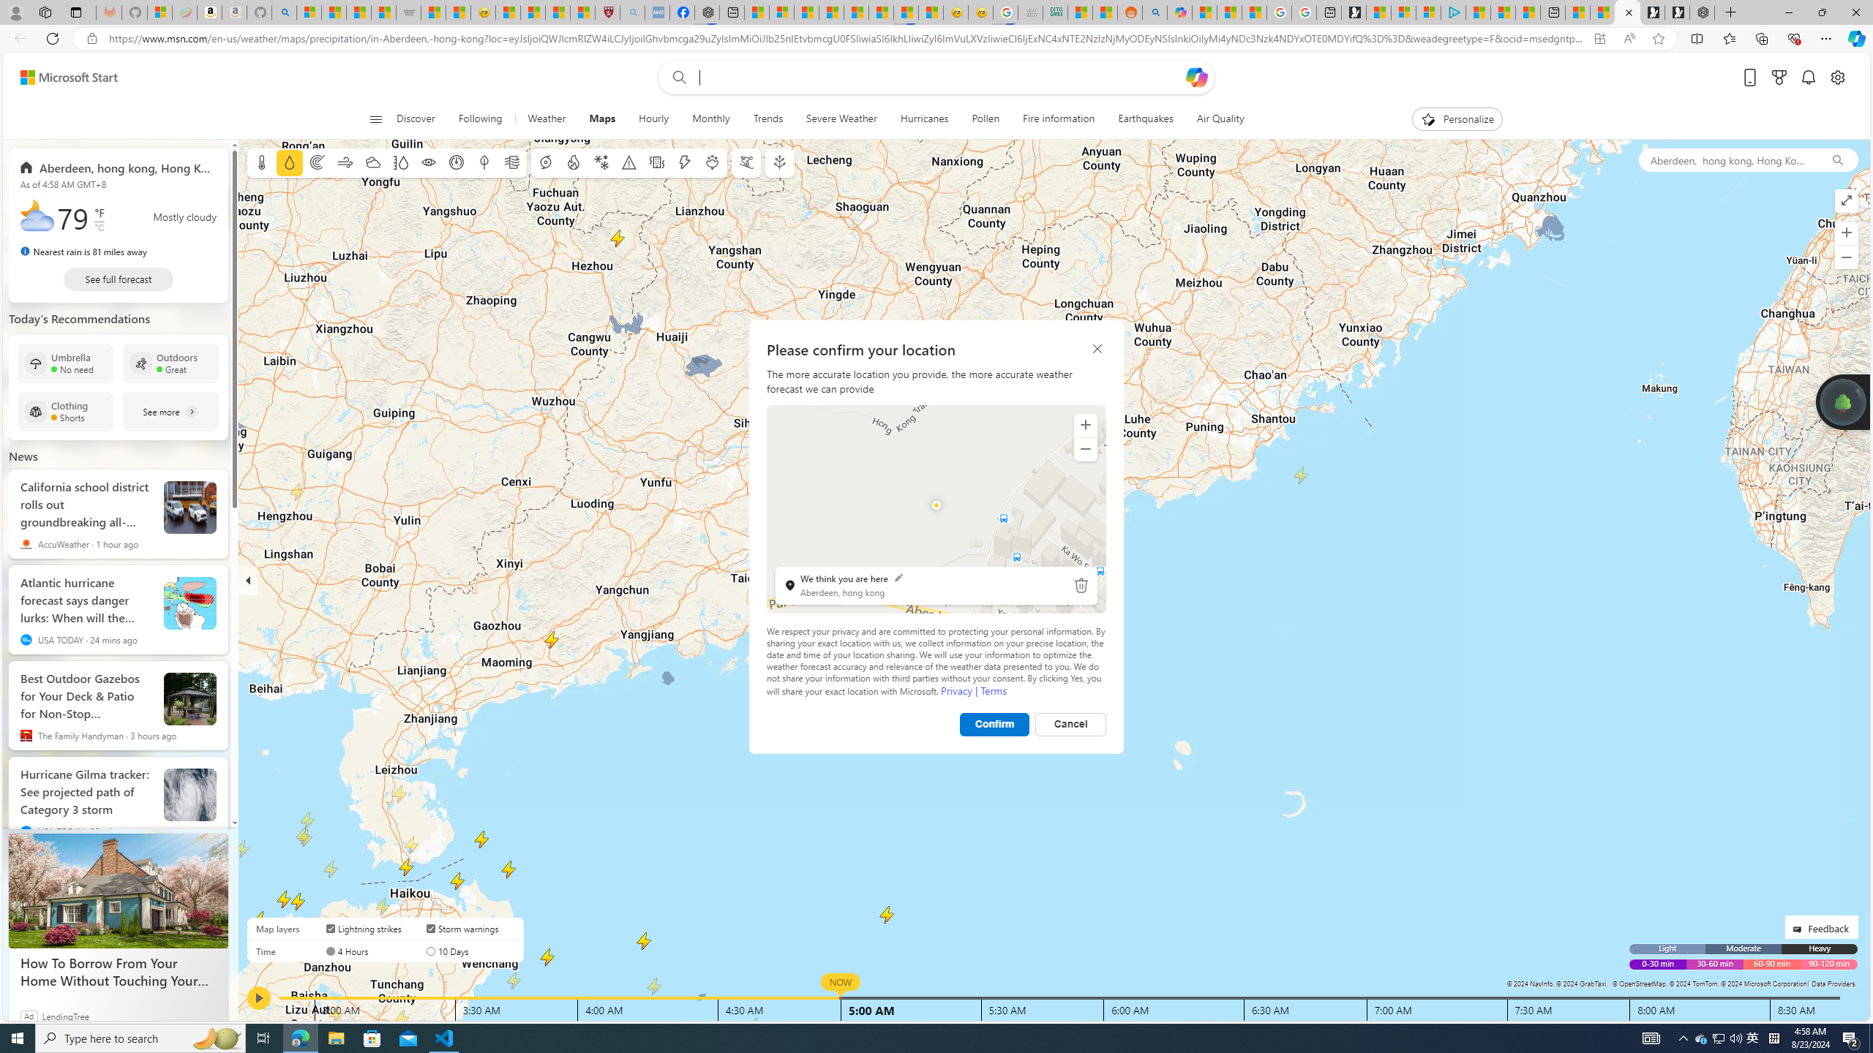 The height and width of the screenshot is (1053, 1873). What do you see at coordinates (1847, 200) in the screenshot?
I see `Enter full screen mode` at bounding box center [1847, 200].